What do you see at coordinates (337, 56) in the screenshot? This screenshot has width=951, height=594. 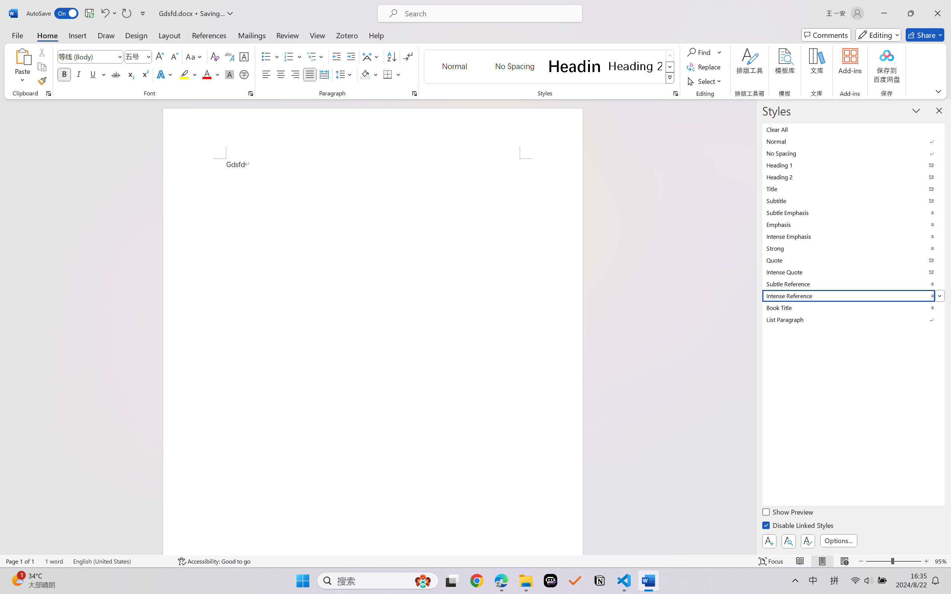 I see `Decrease Indent` at bounding box center [337, 56].